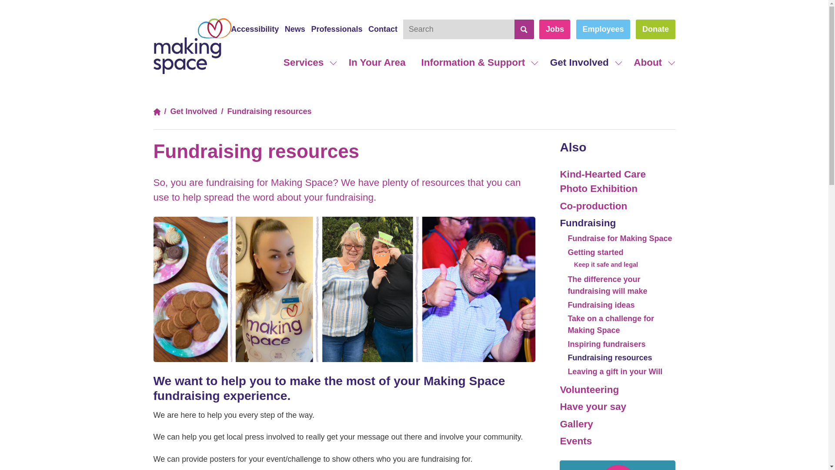 Image resolution: width=835 pixels, height=470 pixels. Describe the element at coordinates (652, 63) in the screenshot. I see `About` at that location.